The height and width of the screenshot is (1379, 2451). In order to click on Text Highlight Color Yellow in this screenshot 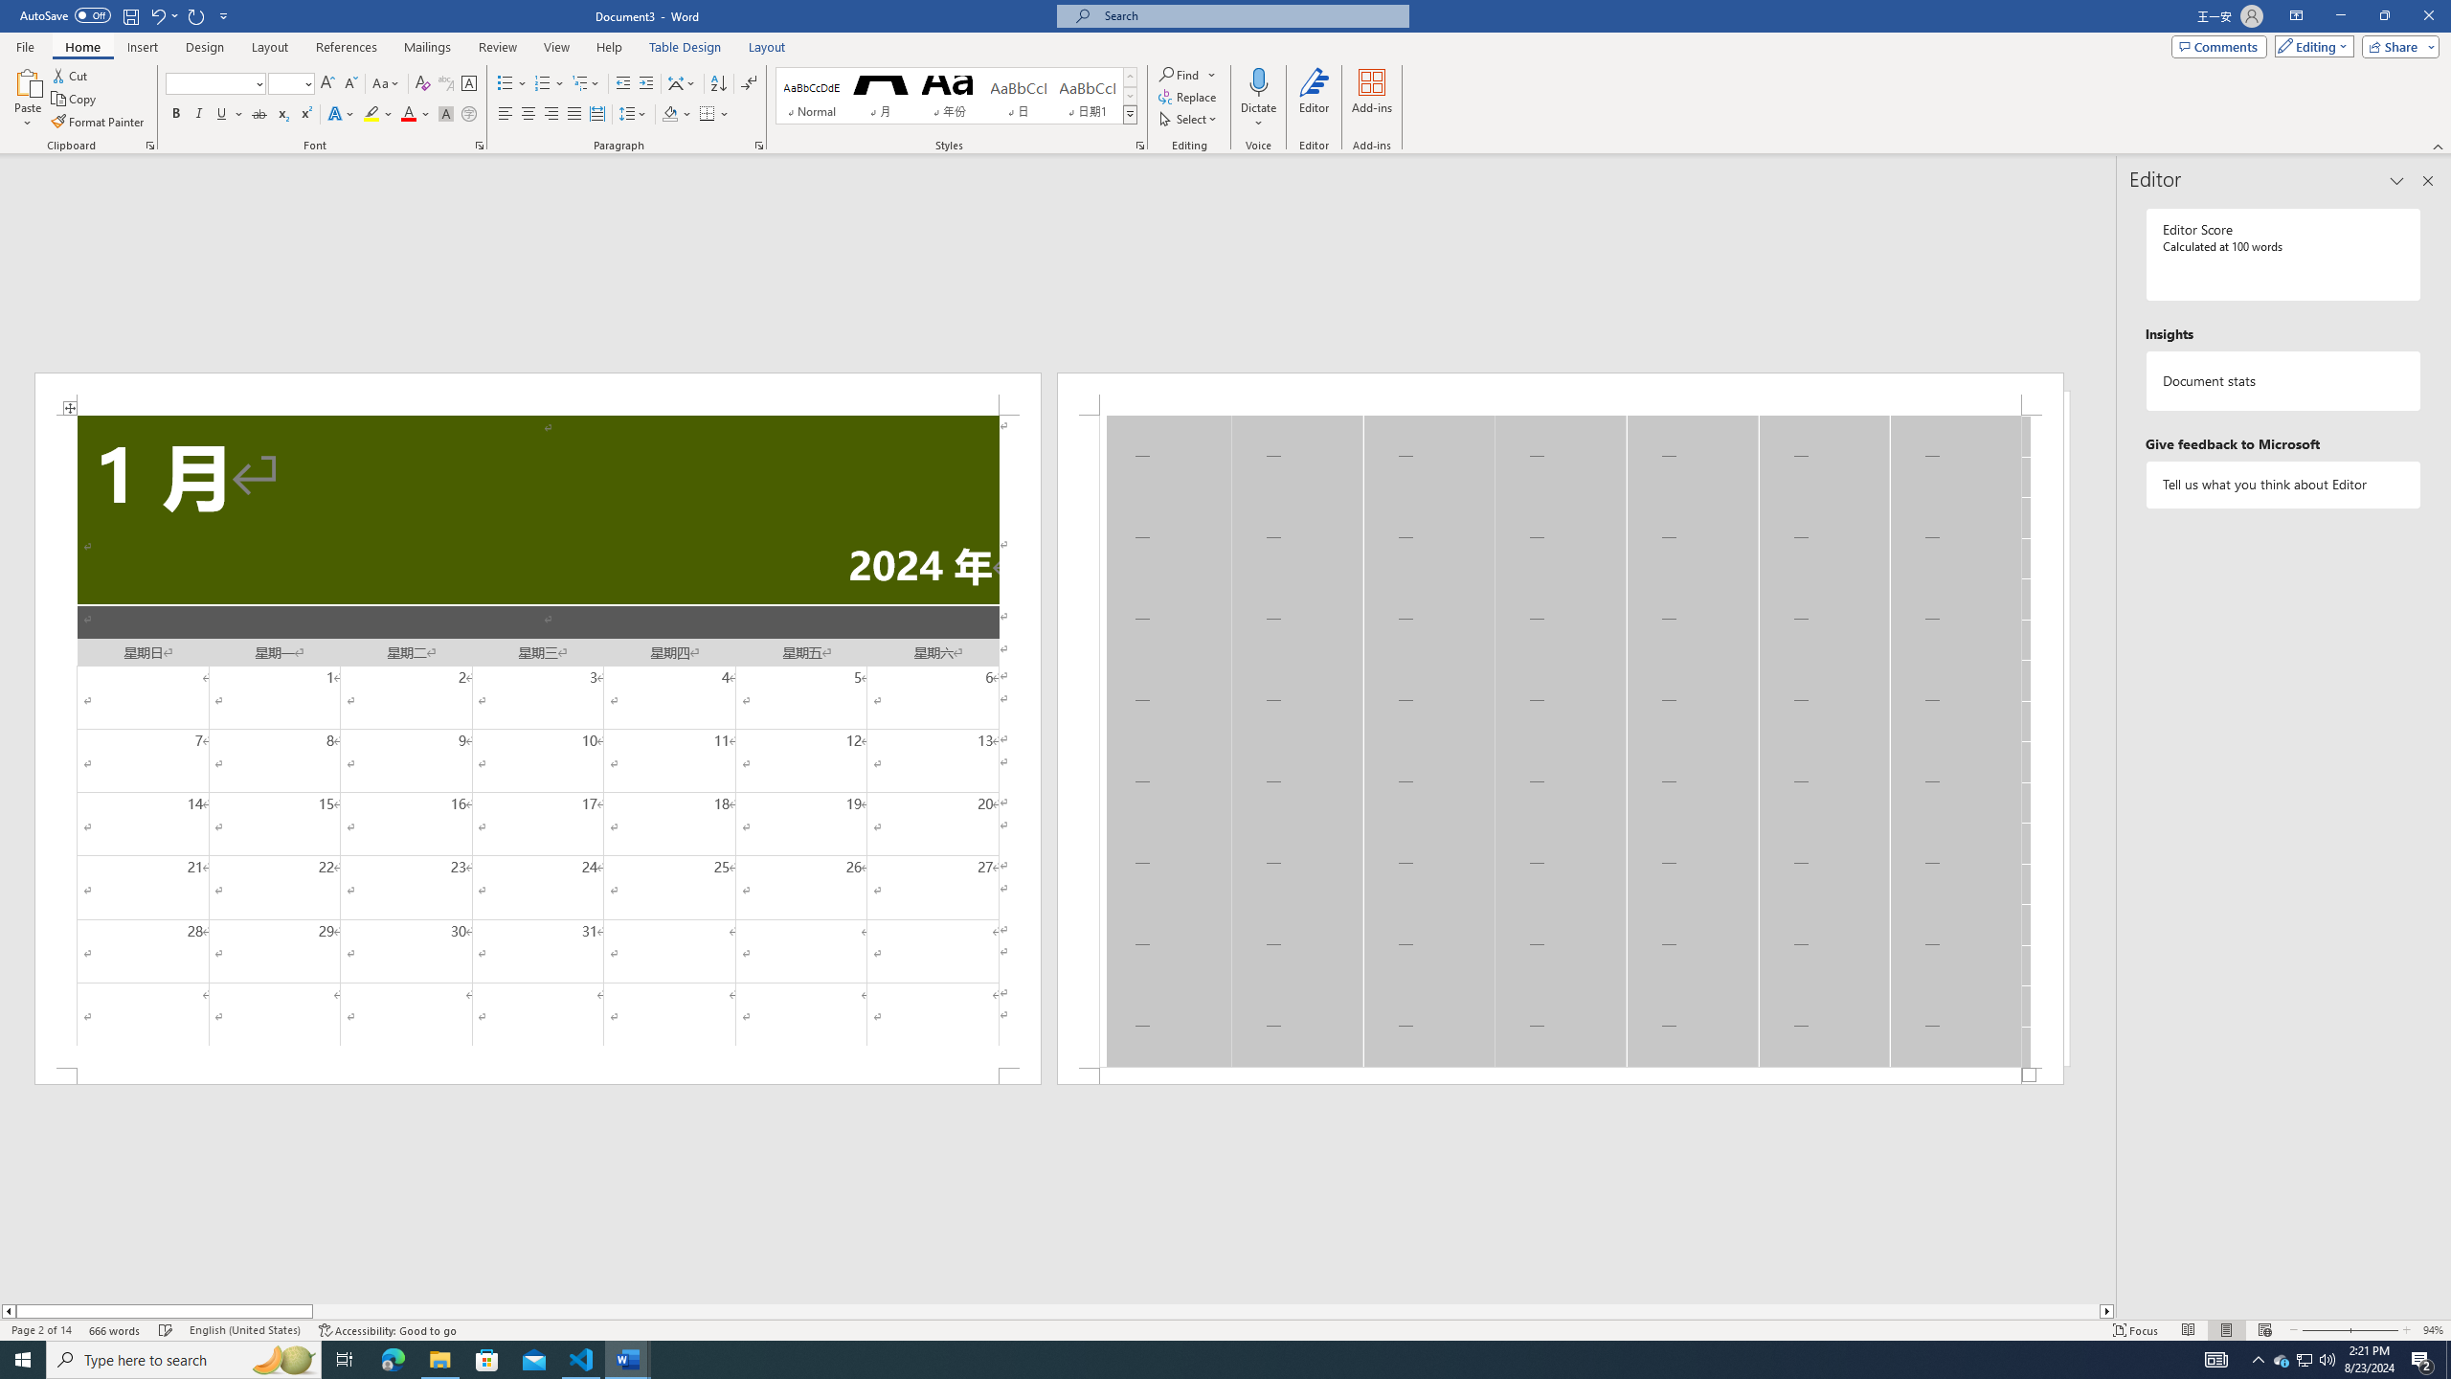, I will do `click(371, 115)`.